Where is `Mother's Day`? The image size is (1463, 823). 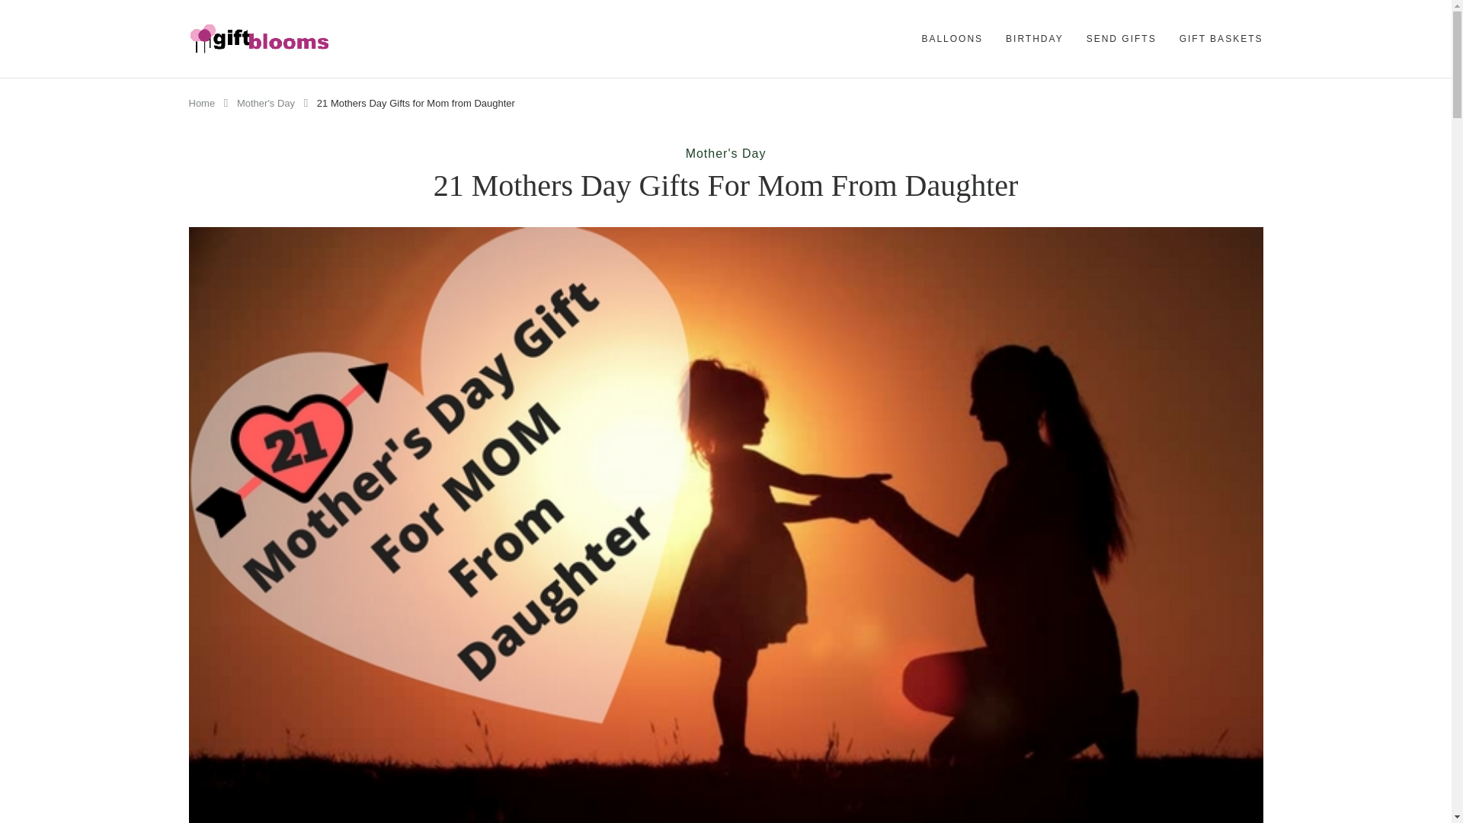 Mother's Day is located at coordinates (726, 153).